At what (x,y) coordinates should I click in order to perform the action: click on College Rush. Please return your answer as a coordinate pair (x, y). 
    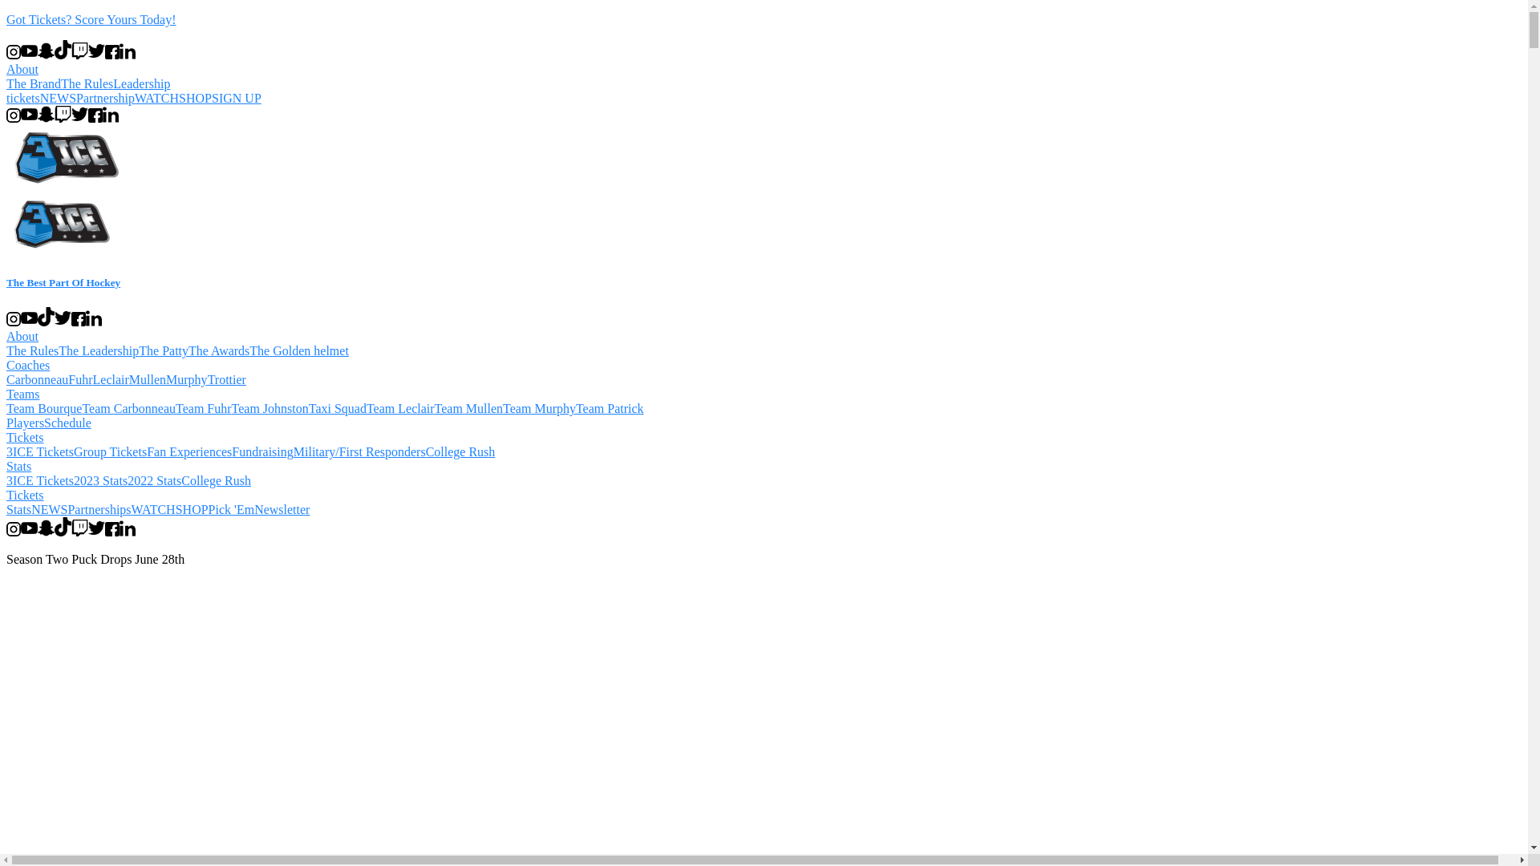
    Looking at the image, I should click on (460, 452).